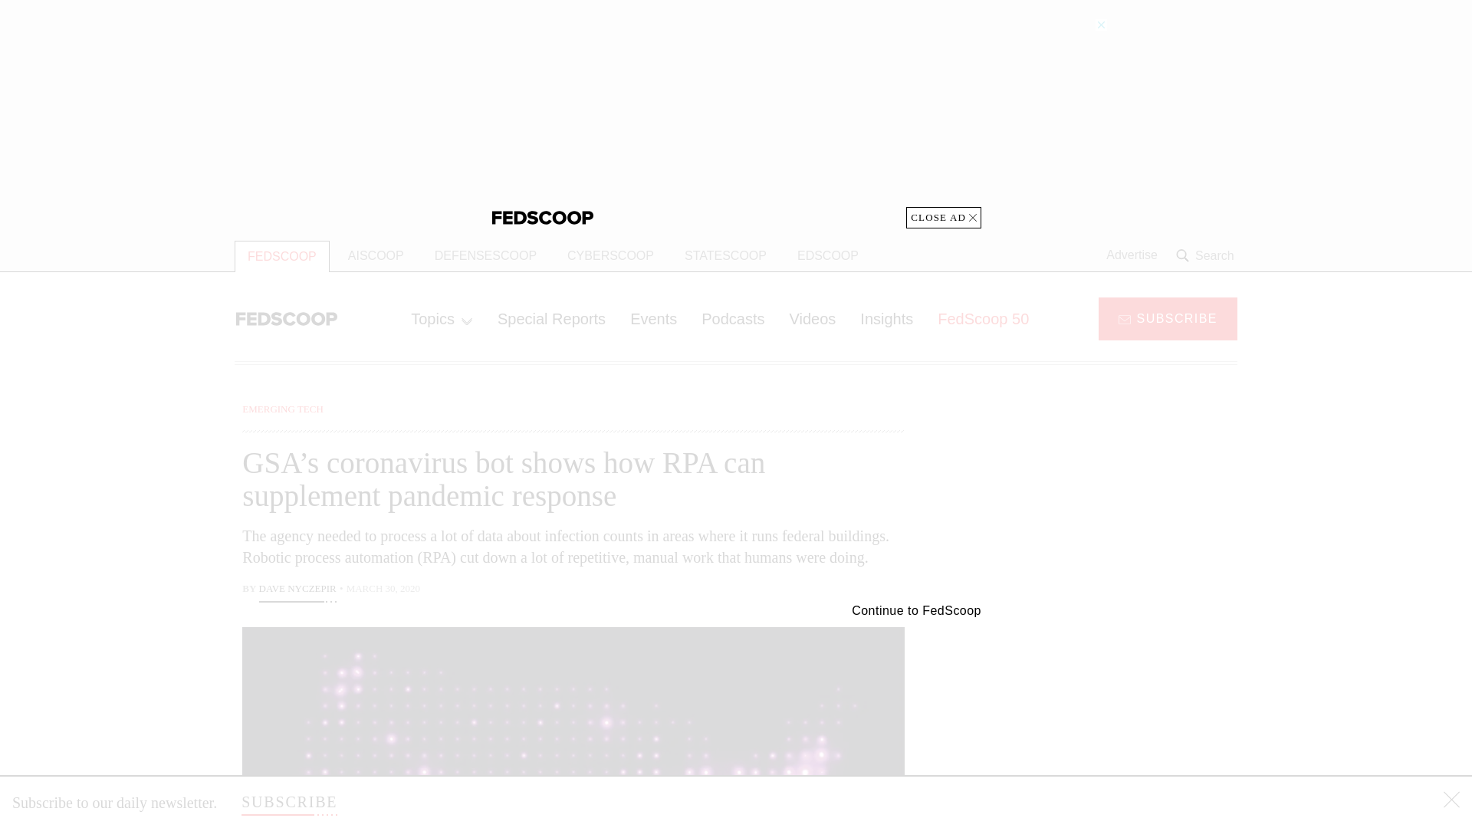  I want to click on SUBSCRIBE, so click(288, 802).